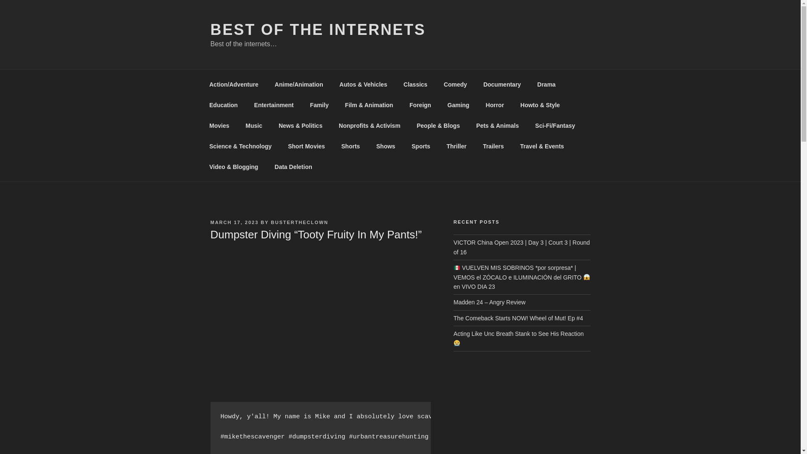 This screenshot has height=454, width=807. Describe the element at coordinates (319, 105) in the screenshot. I see `Family` at that location.